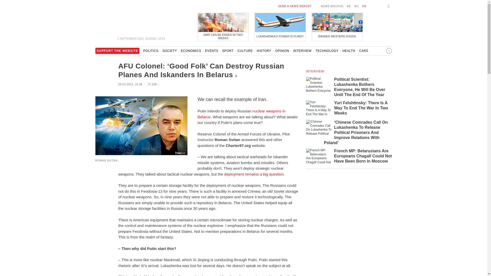 The image size is (491, 276). What do you see at coordinates (349, 52) in the screenshot?
I see `HEALTH` at bounding box center [349, 52].